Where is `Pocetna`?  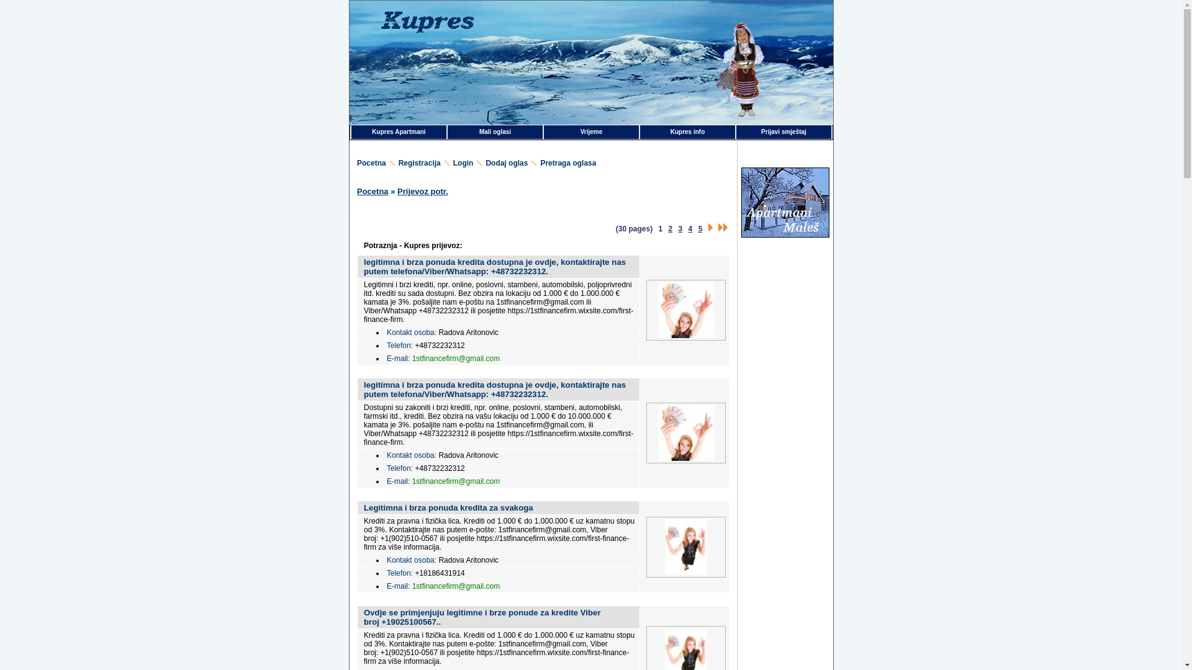
Pocetna is located at coordinates (372, 191).